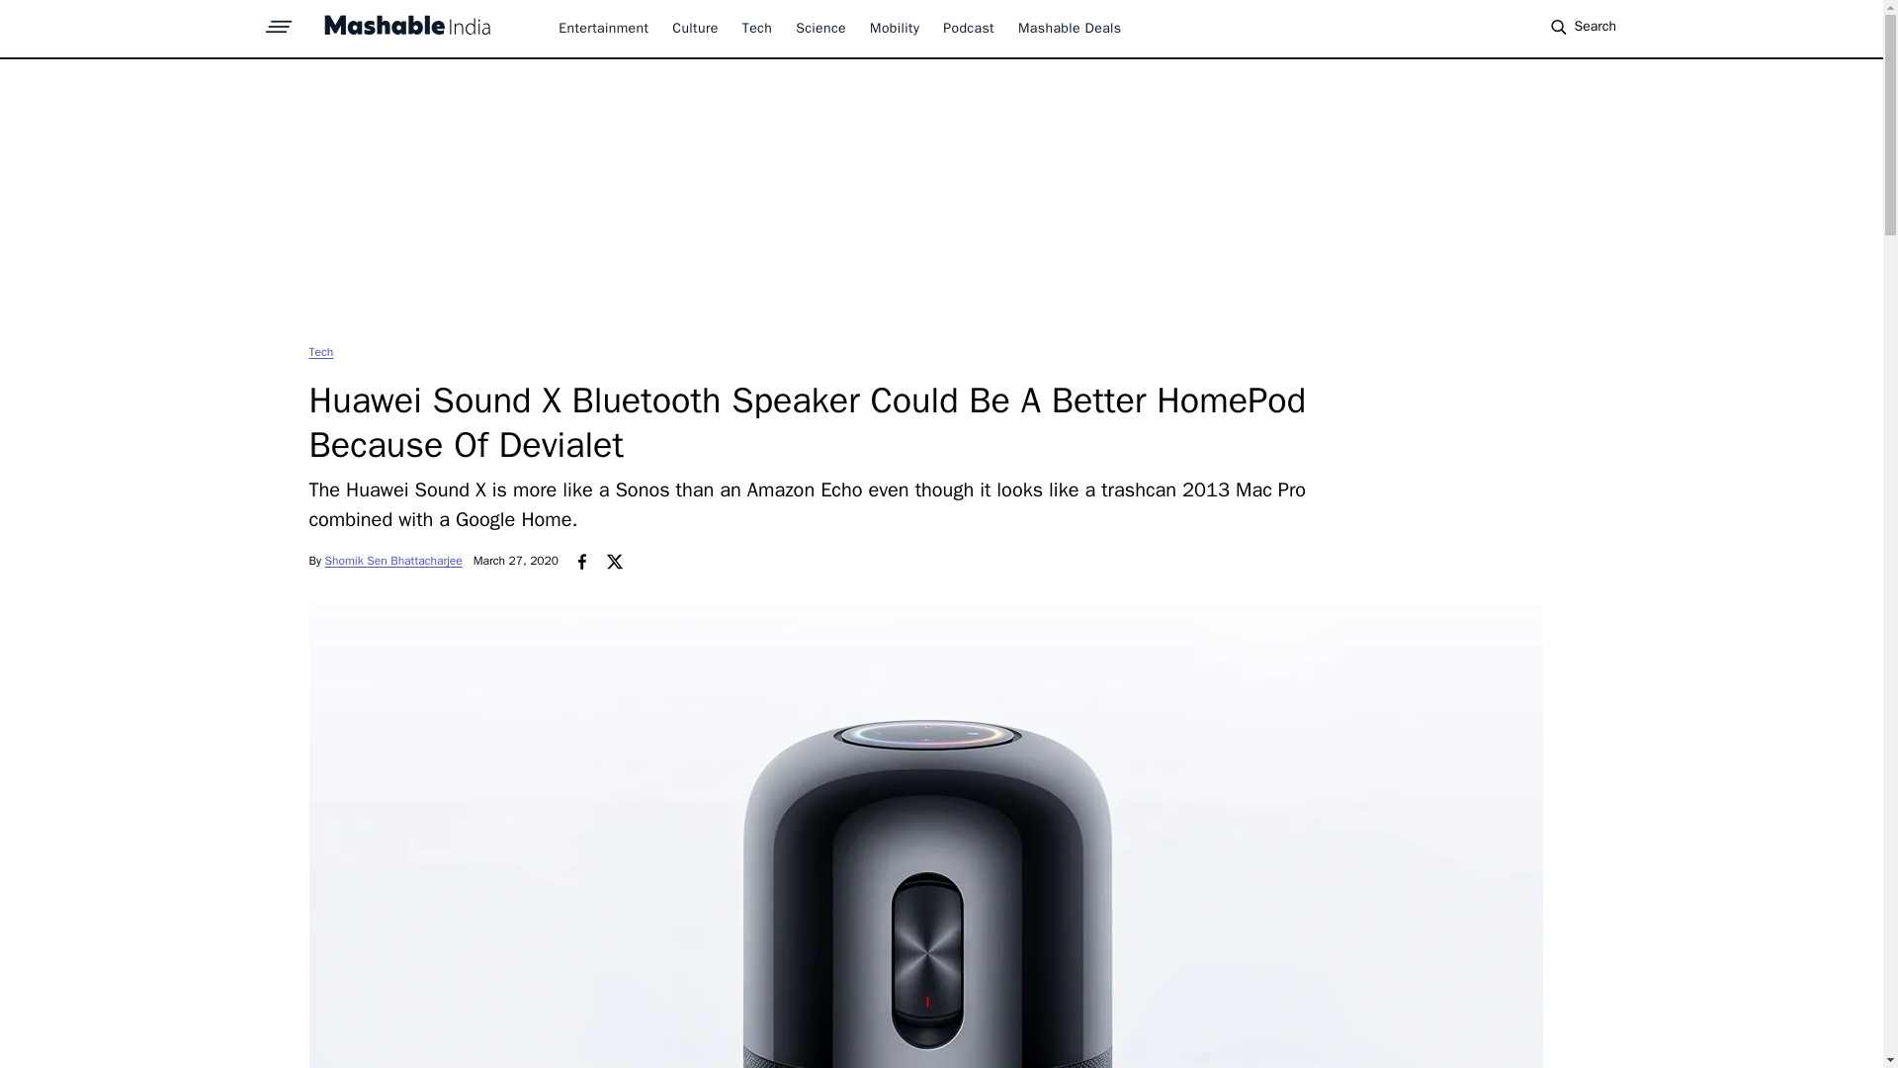 This screenshot has height=1068, width=1898. What do you see at coordinates (820, 28) in the screenshot?
I see `Science` at bounding box center [820, 28].